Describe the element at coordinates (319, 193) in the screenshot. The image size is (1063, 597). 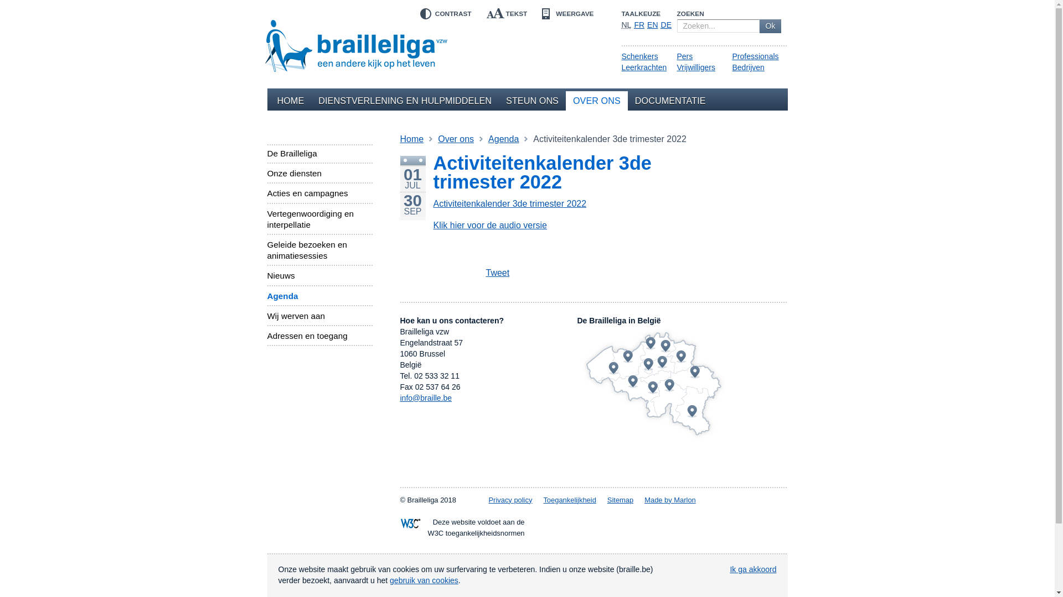
I see `Acties en campagnes` at that location.